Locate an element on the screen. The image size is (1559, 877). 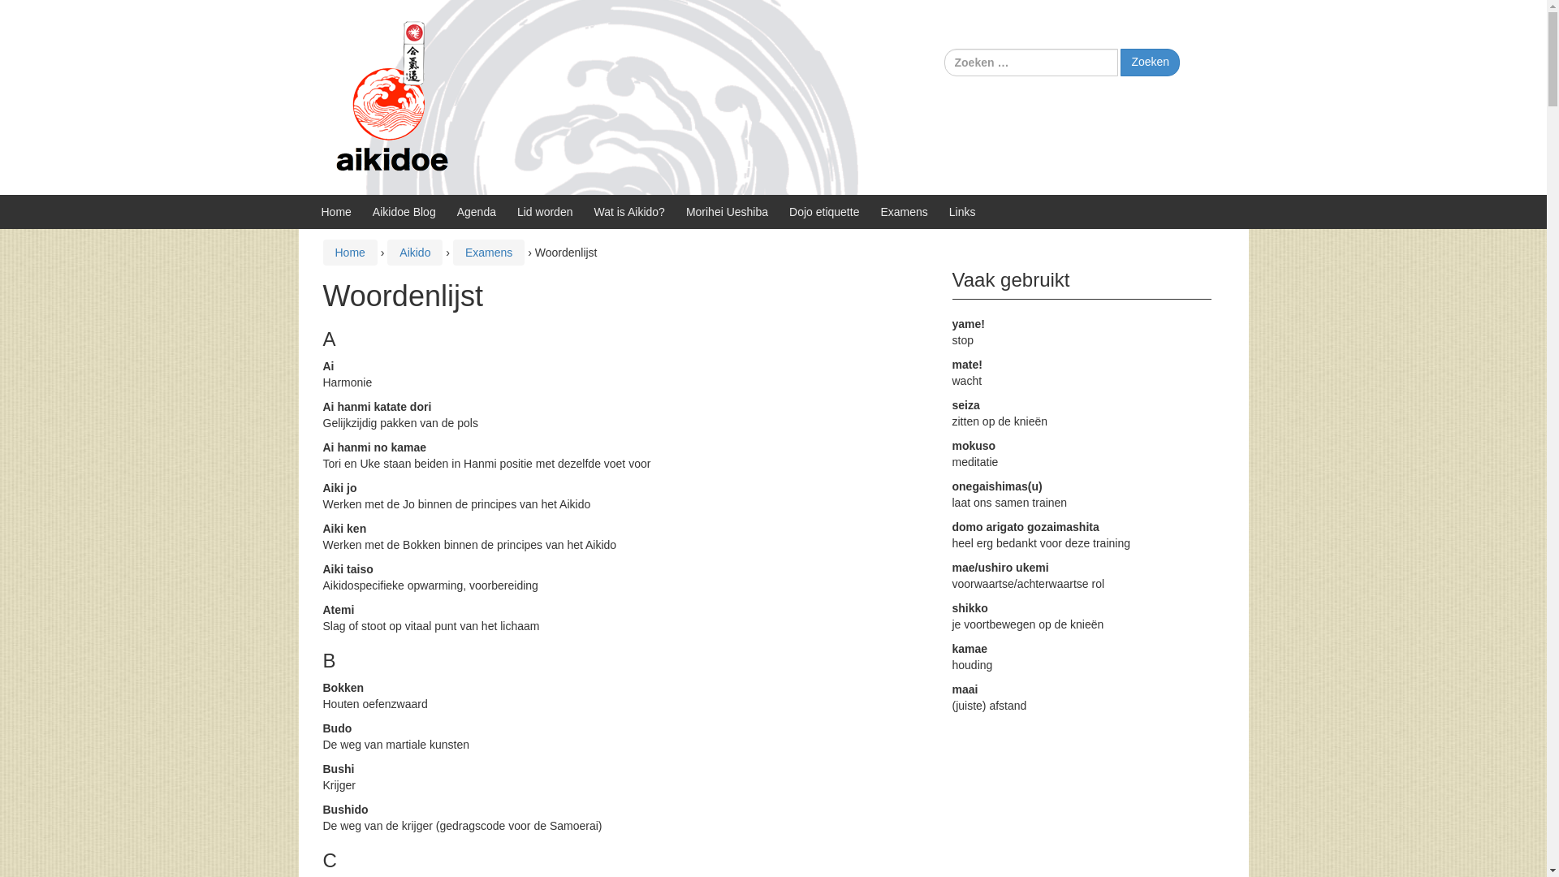
Aikidoe Blog is located at coordinates (404, 212).